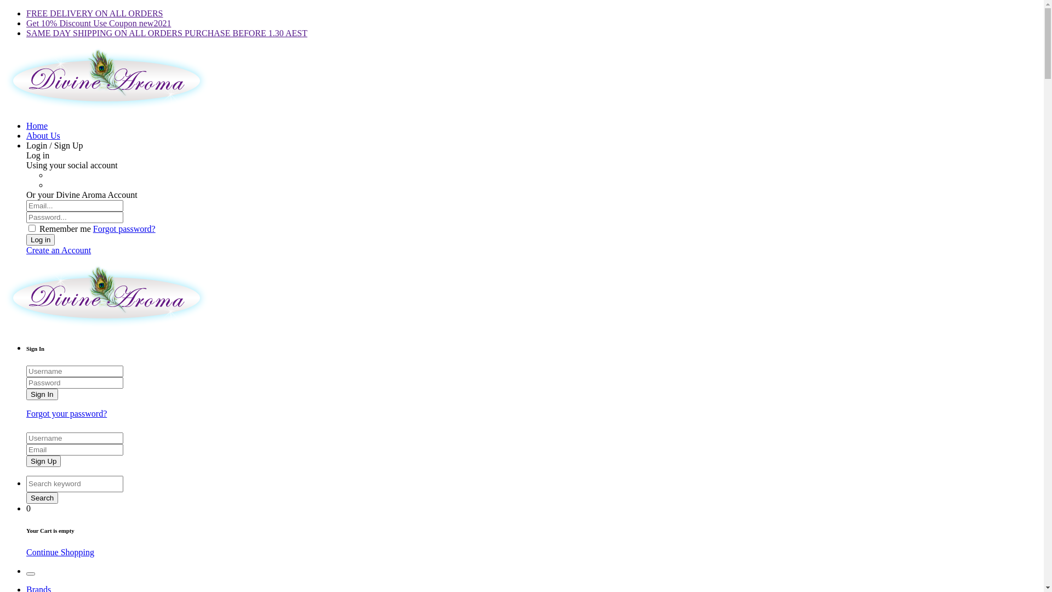 The image size is (1052, 592). I want to click on Divine Aroma, so click(106, 325).